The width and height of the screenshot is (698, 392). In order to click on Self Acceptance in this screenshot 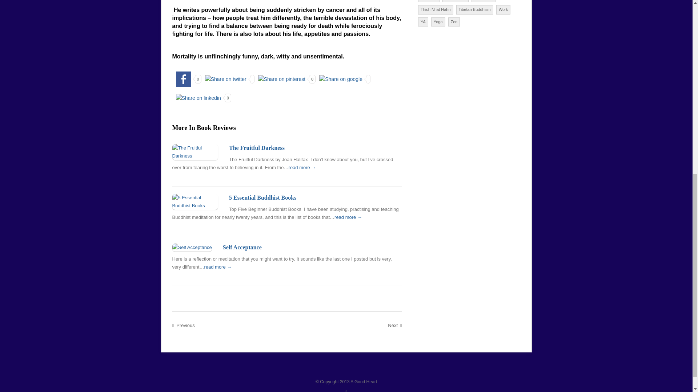, I will do `click(242, 247)`.